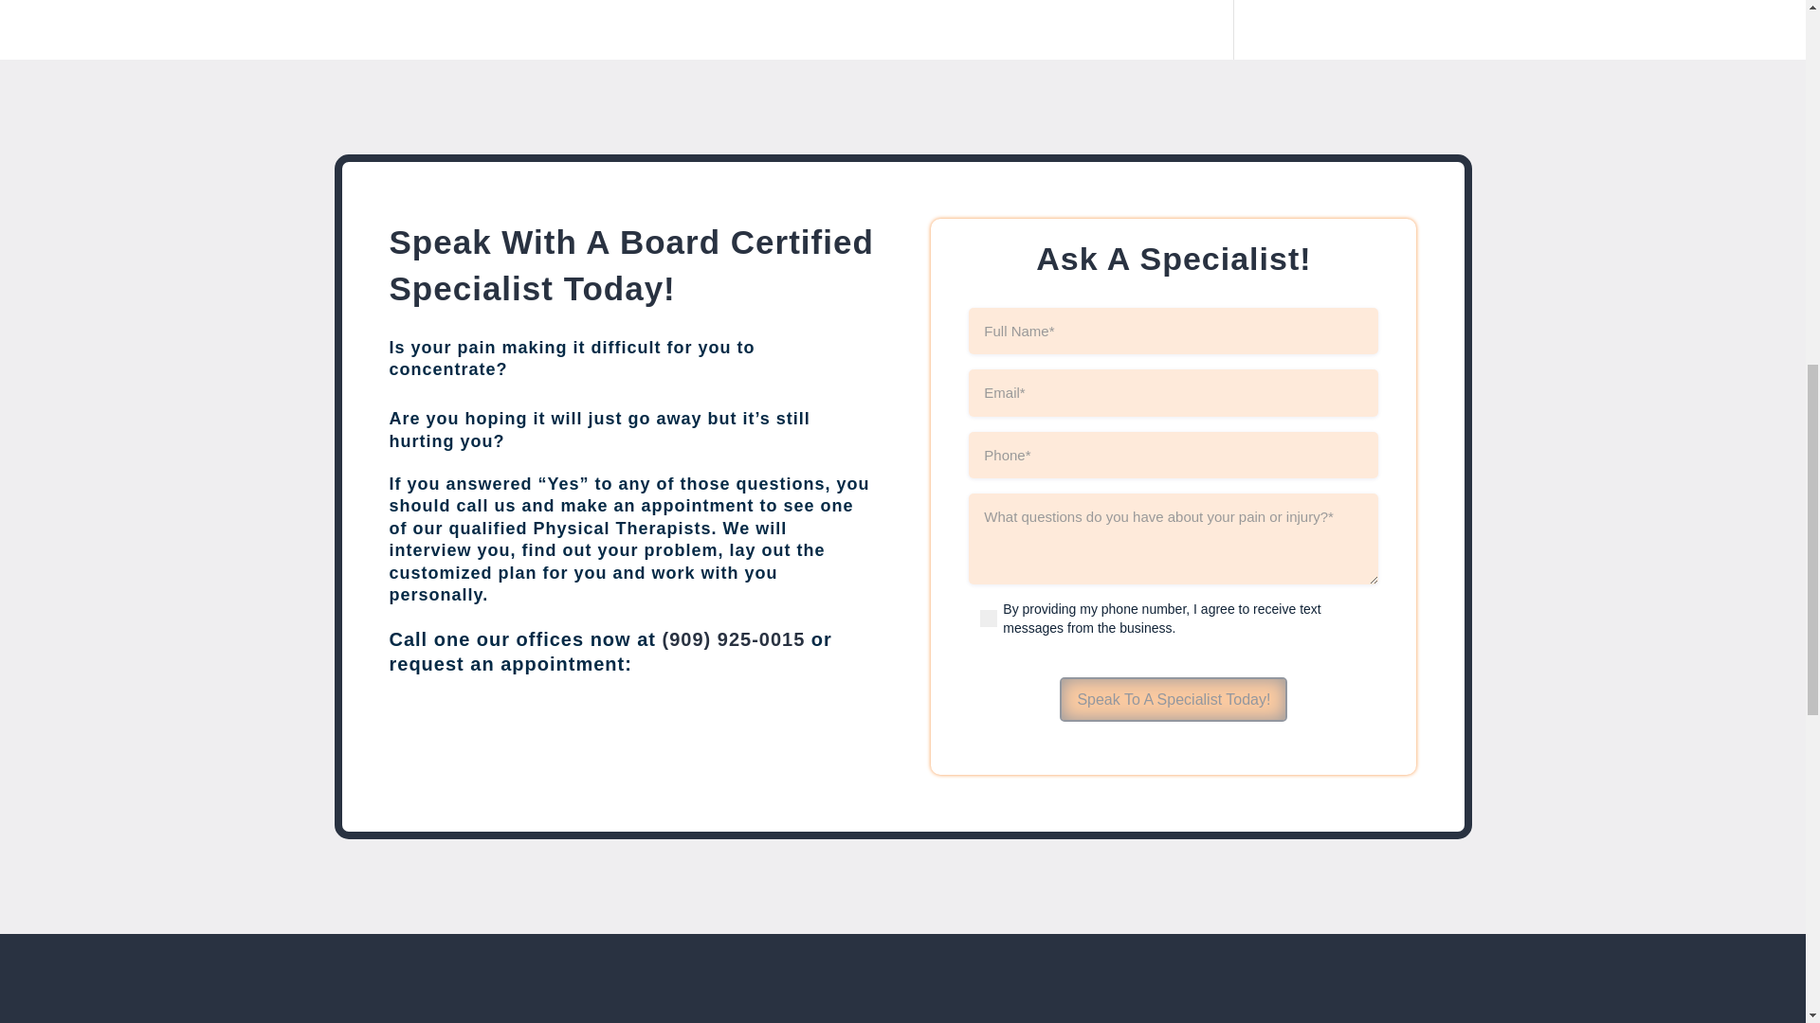  I want to click on Speak To A Specialist Today!, so click(1173, 699).